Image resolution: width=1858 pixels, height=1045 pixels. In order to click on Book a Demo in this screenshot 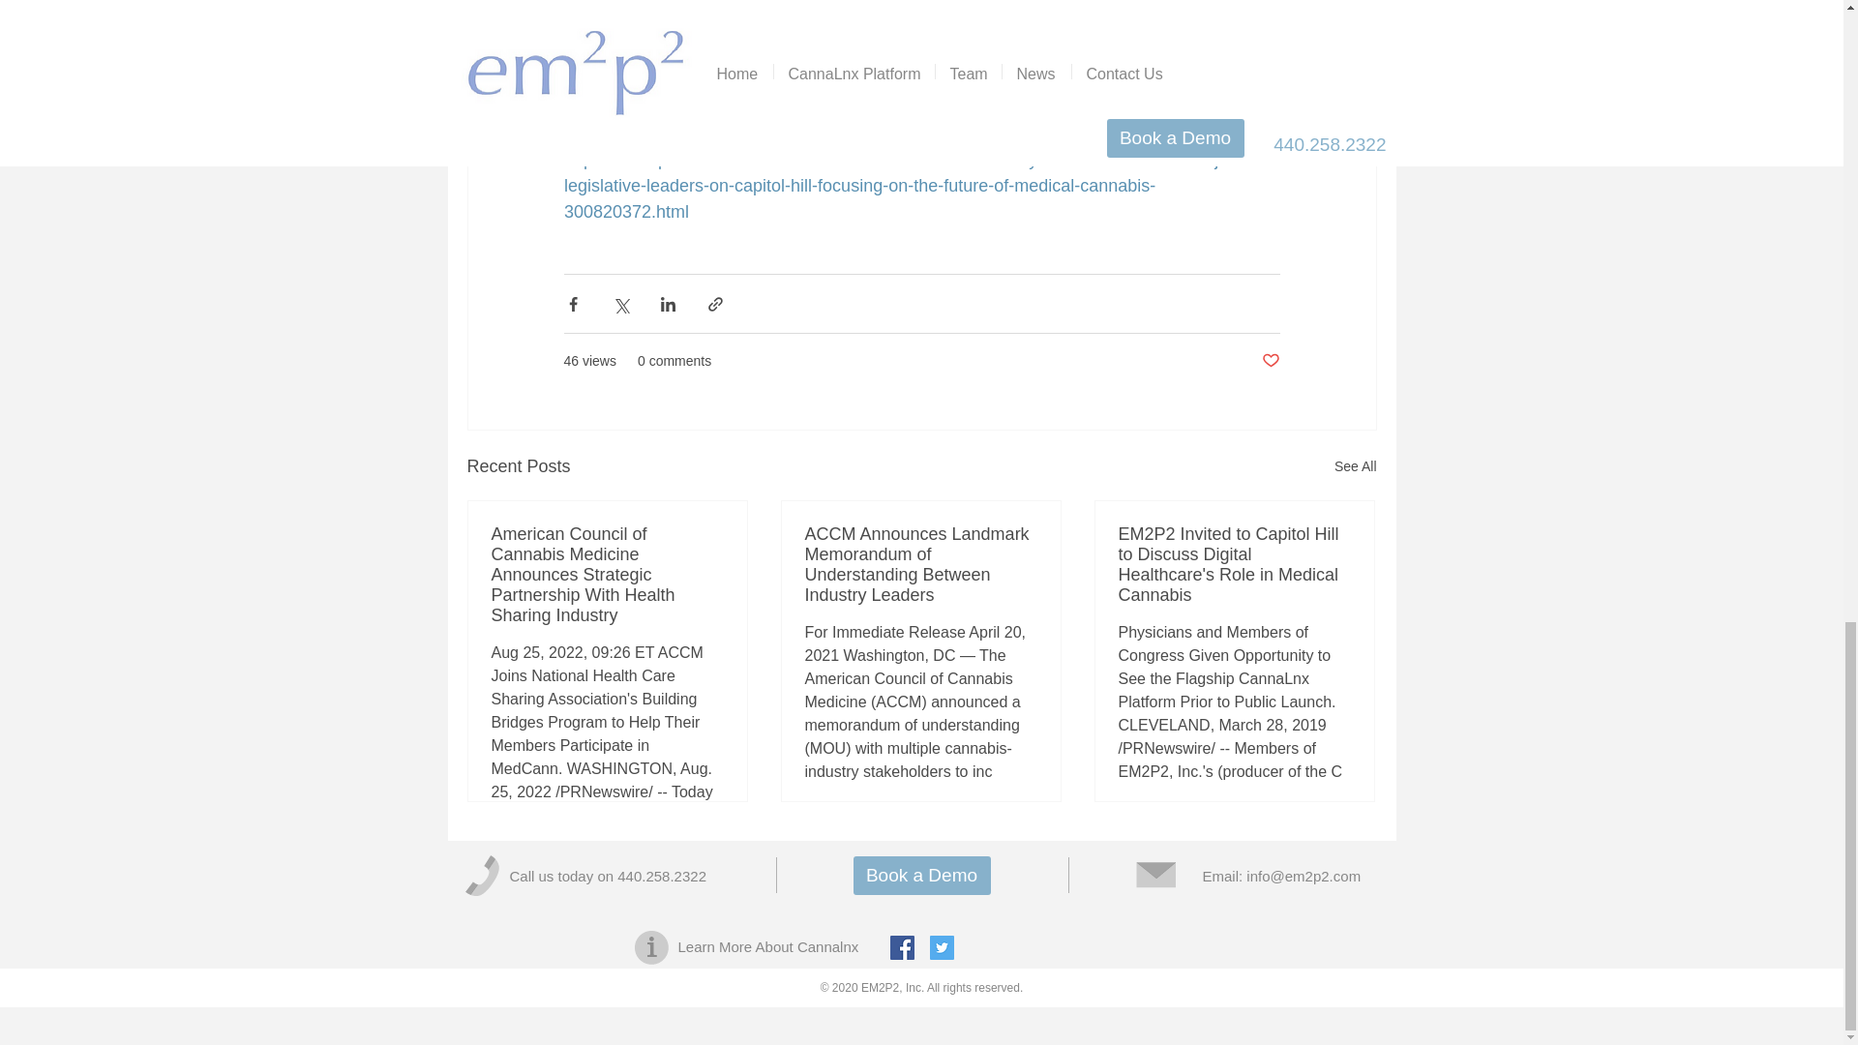, I will do `click(921, 875)`.